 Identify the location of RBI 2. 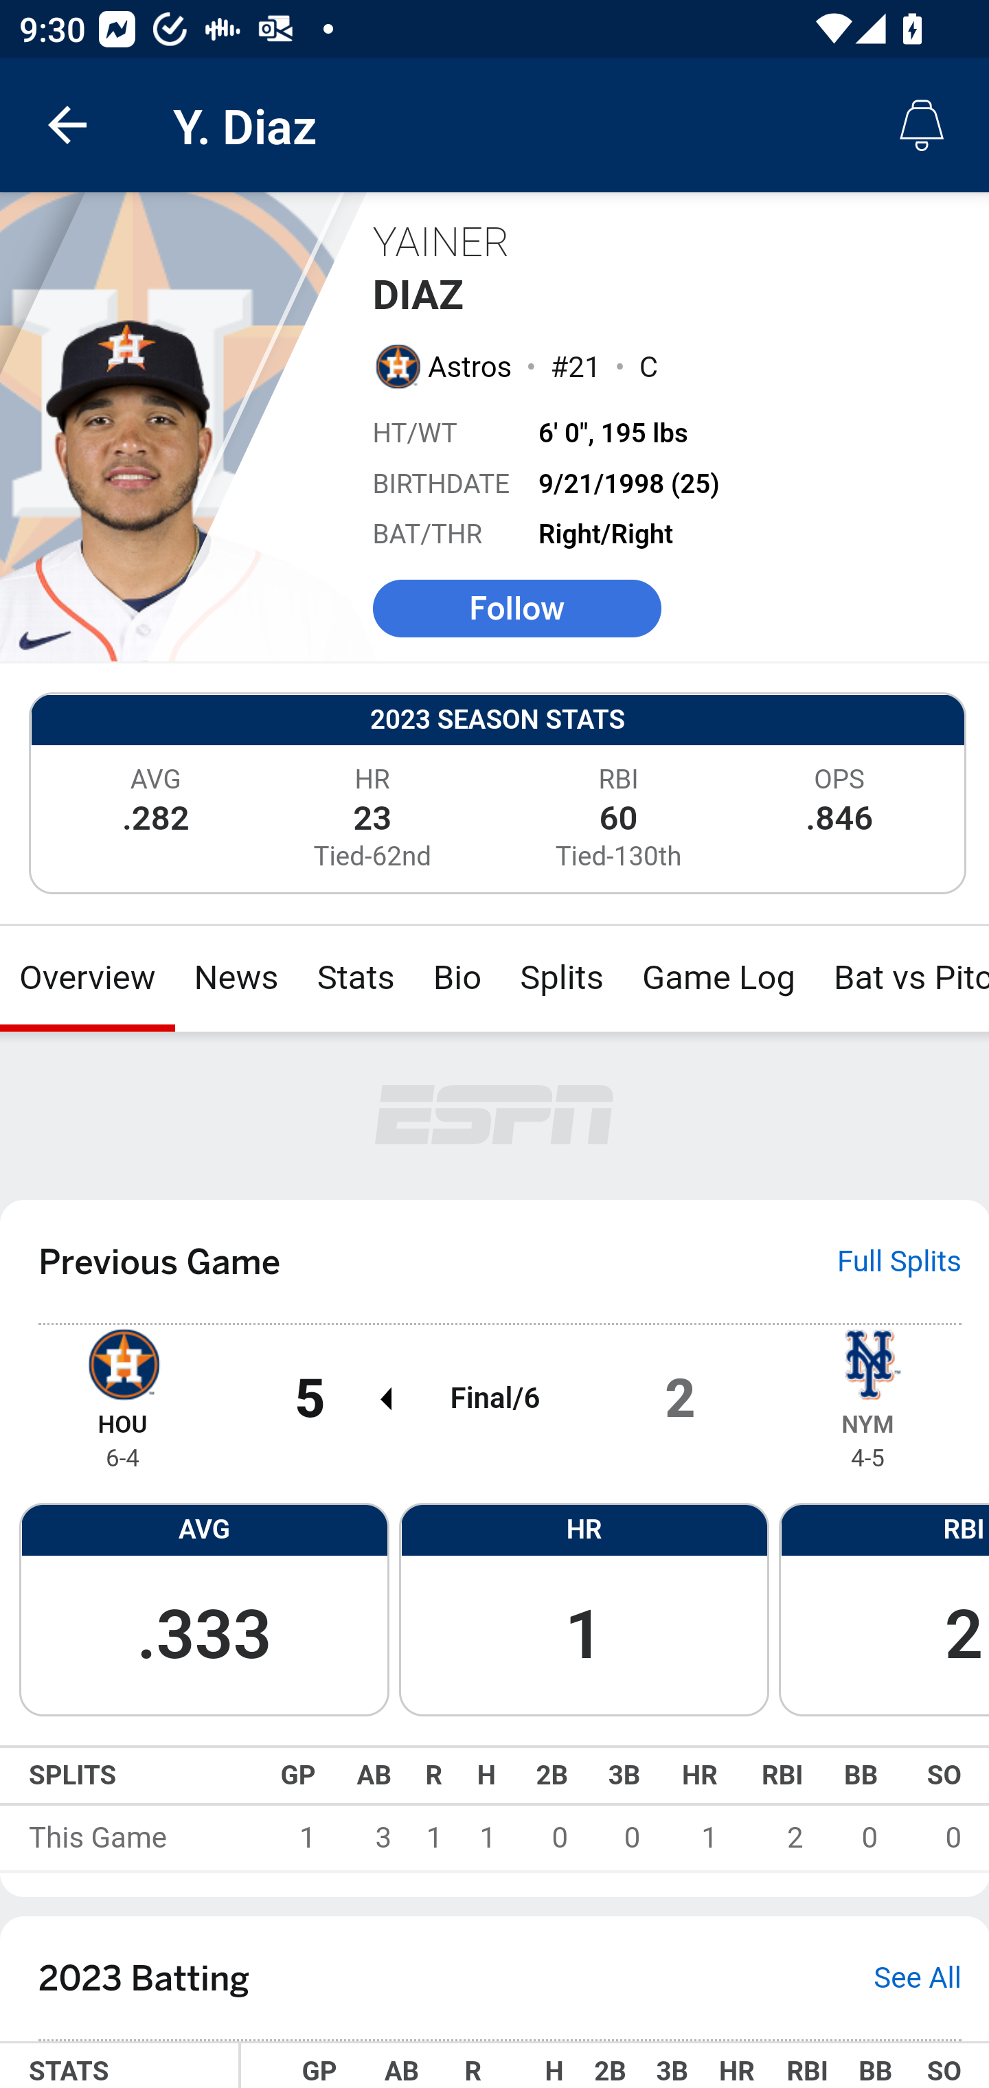
(884, 1607).